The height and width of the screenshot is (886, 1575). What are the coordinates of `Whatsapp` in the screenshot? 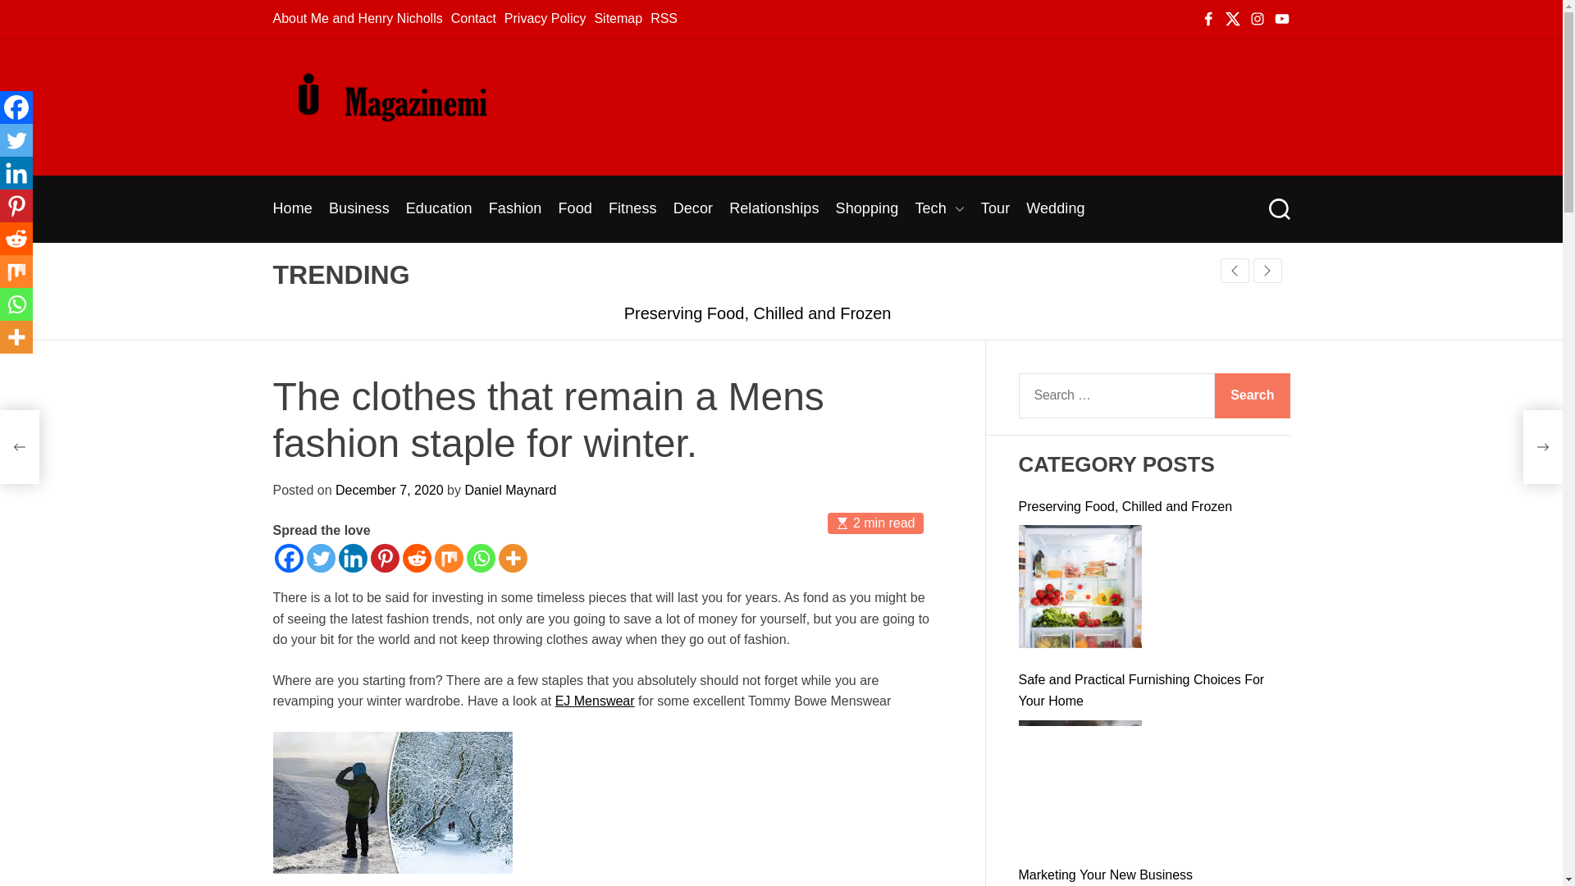 It's located at (480, 558).